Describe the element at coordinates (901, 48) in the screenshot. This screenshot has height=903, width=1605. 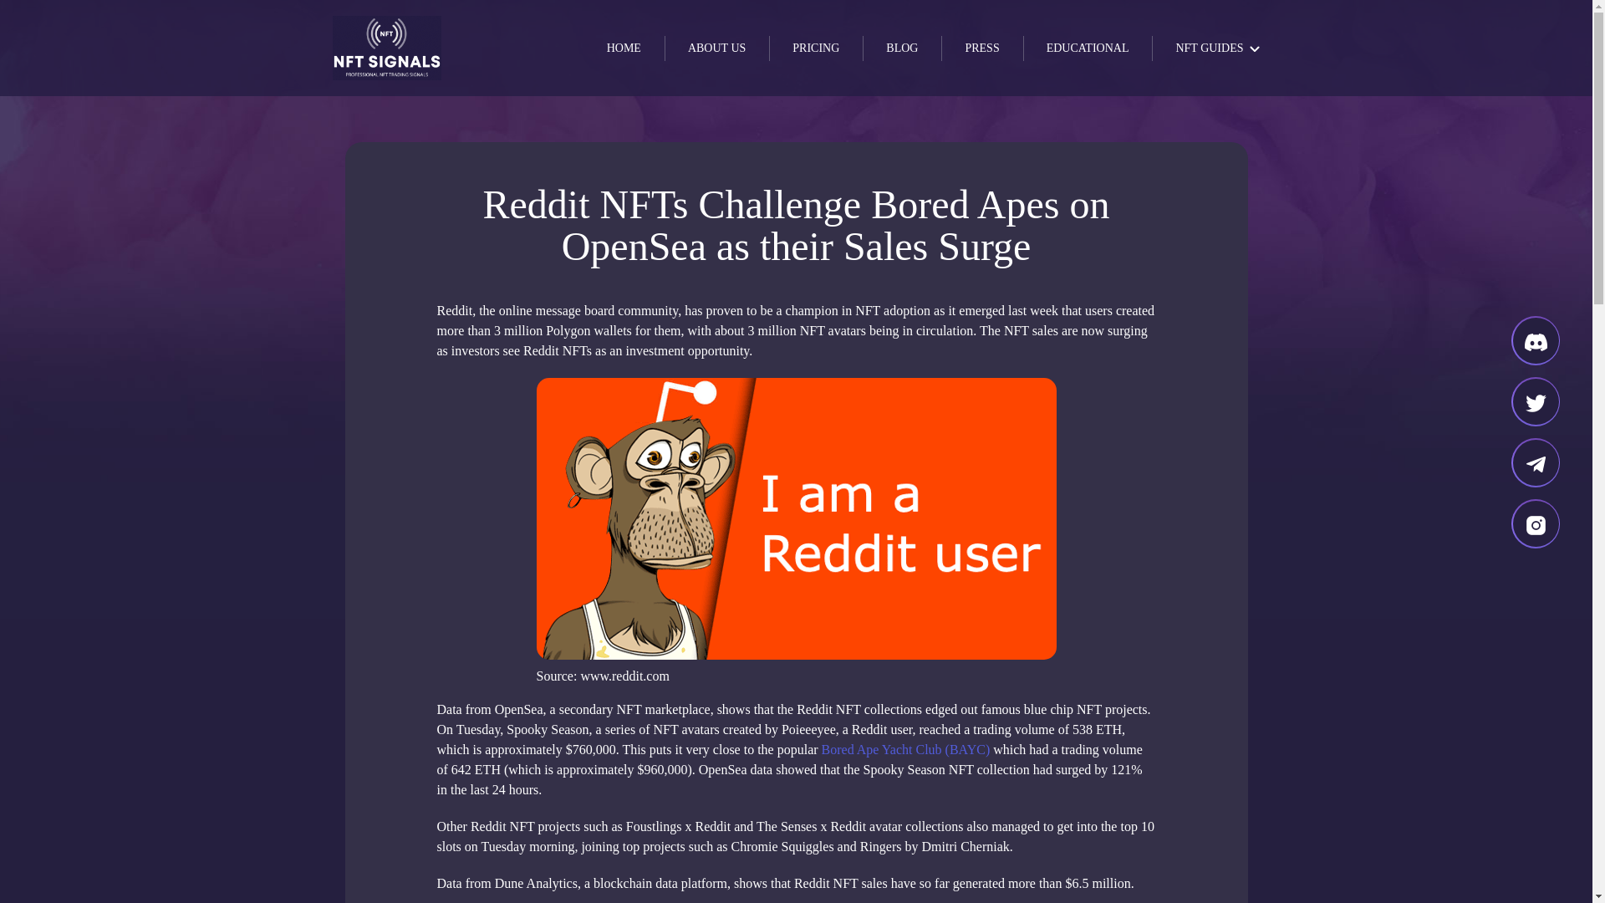
I see `BLOG` at that location.